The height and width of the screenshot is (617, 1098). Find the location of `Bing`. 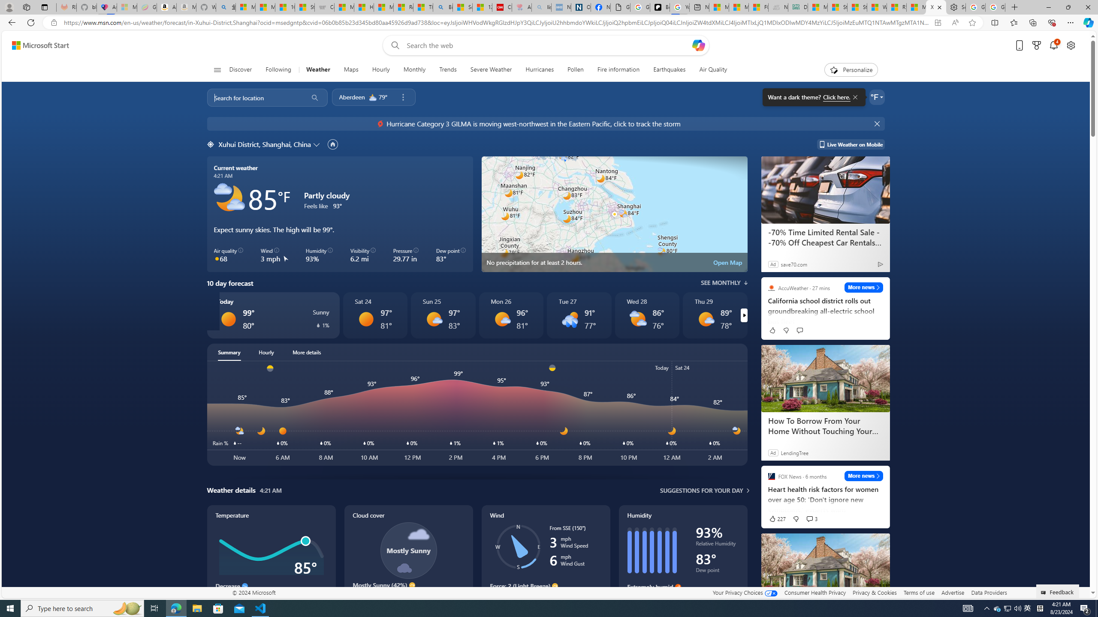

Bing is located at coordinates (443, 7).